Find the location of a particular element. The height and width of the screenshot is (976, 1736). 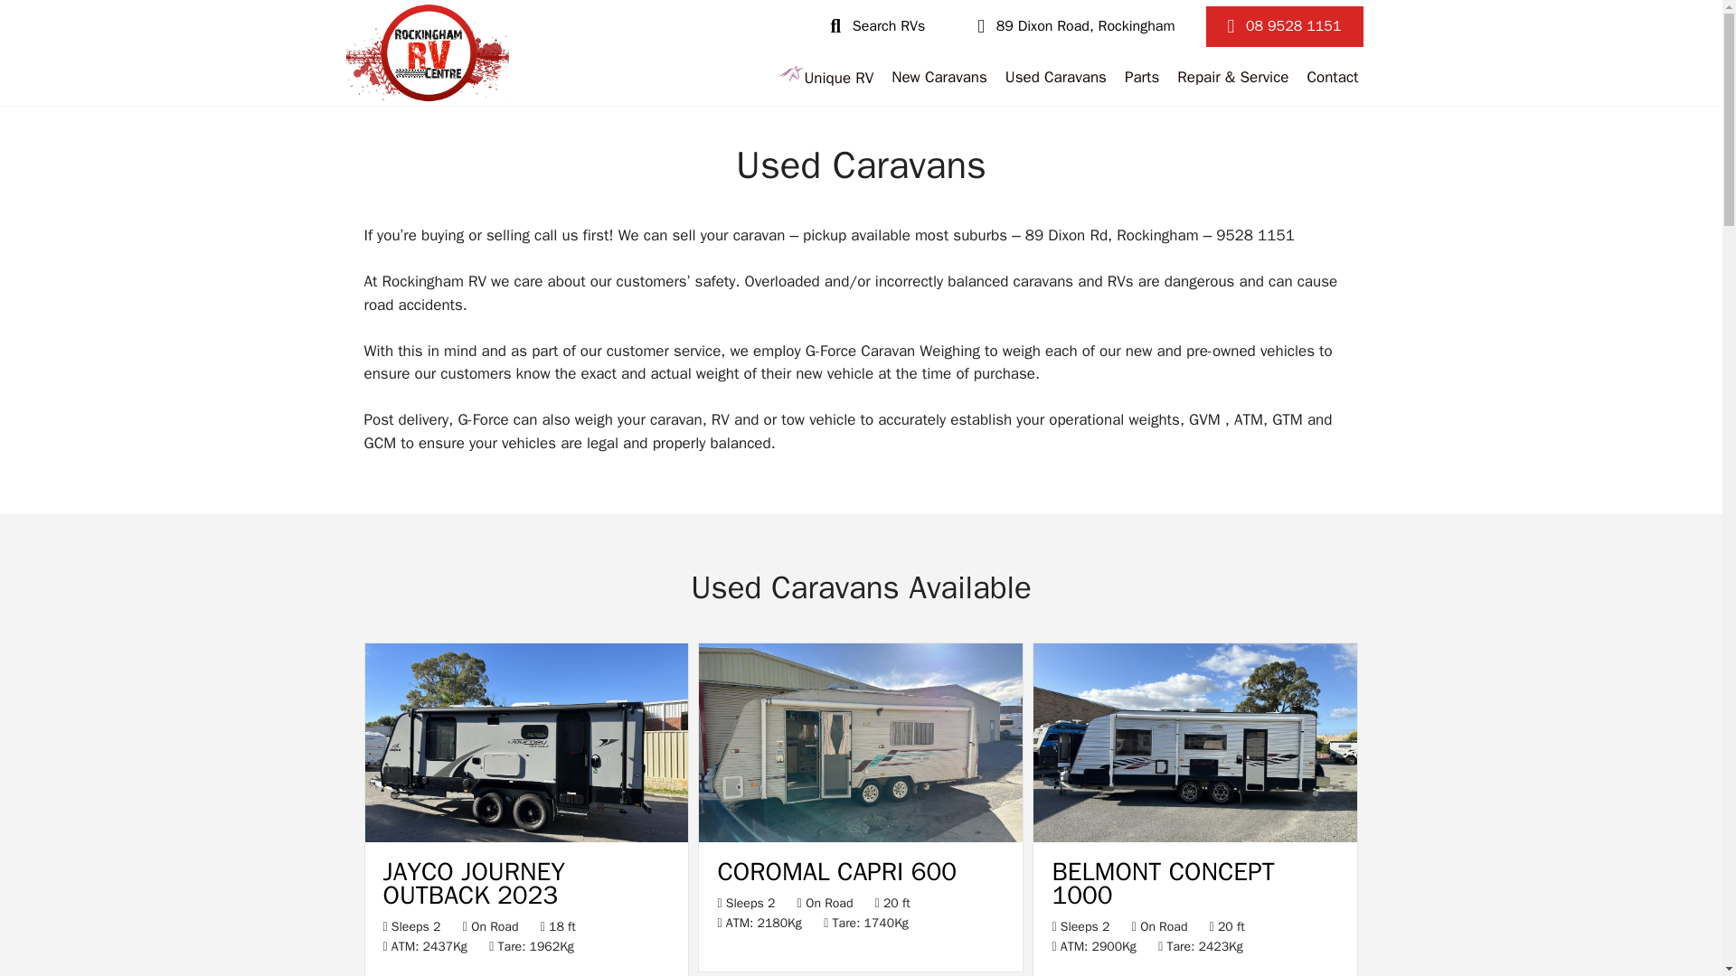

JAYCO JOURNEY OUTBACK 2023 is located at coordinates (474, 883).